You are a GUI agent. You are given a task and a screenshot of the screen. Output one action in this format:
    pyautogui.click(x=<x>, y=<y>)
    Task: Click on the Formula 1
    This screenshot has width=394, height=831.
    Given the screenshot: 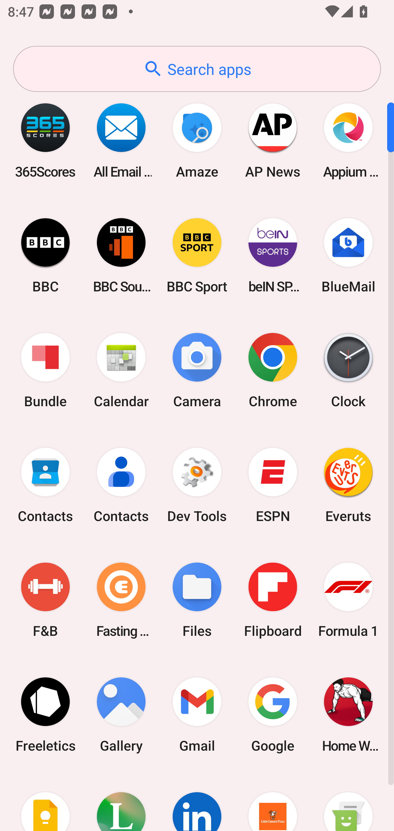 What is the action you would take?
    pyautogui.click(x=348, y=600)
    